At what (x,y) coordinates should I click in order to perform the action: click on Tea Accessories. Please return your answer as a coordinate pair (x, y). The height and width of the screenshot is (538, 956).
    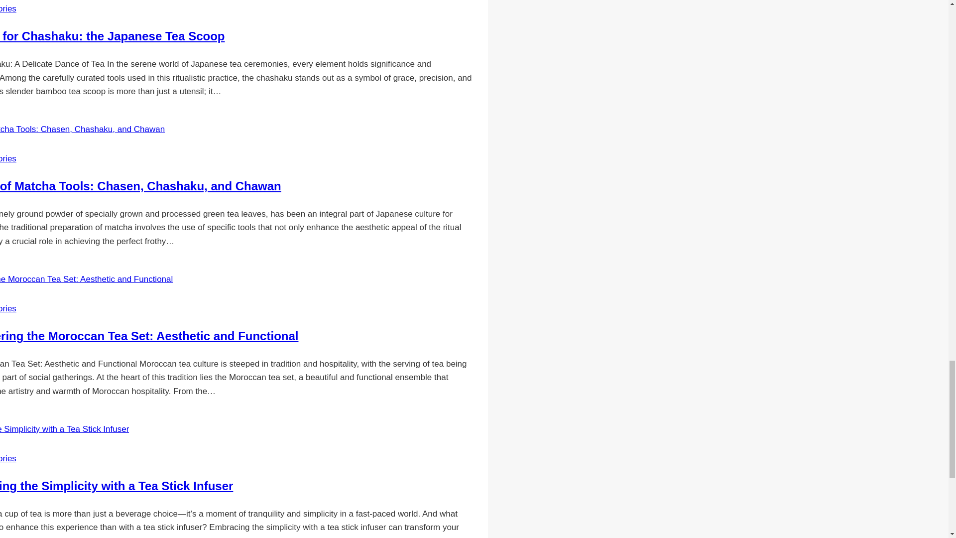
    Looking at the image, I should click on (8, 458).